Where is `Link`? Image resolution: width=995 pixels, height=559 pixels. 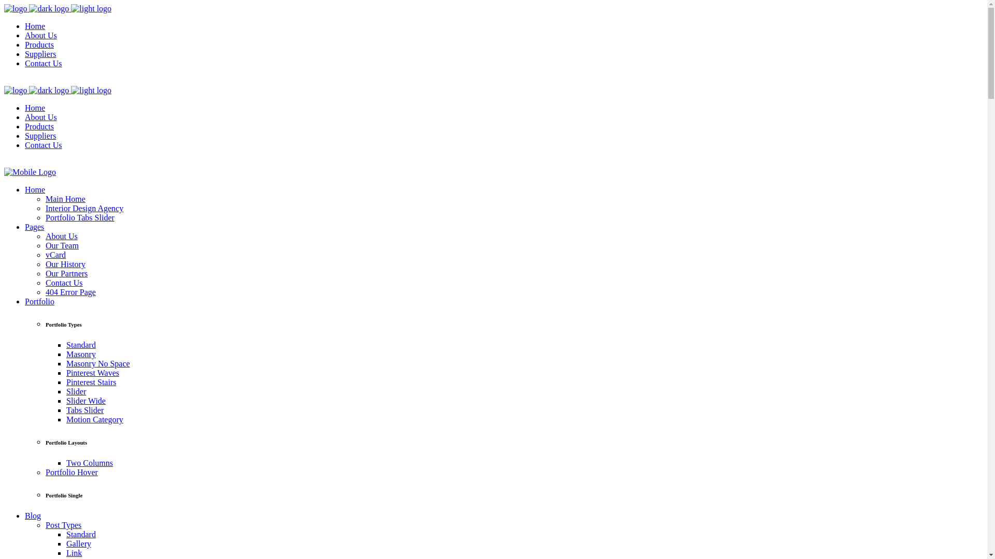
Link is located at coordinates (74, 553).